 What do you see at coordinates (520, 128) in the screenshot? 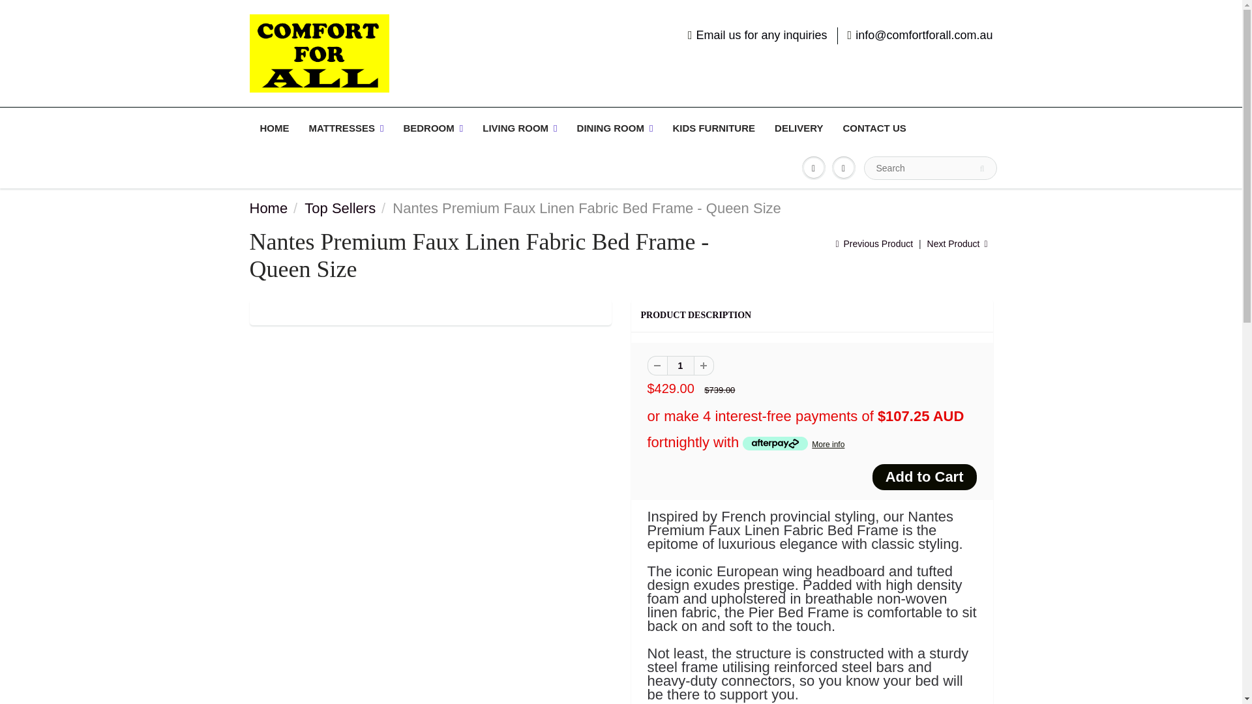
I see `LIVING ROOM` at bounding box center [520, 128].